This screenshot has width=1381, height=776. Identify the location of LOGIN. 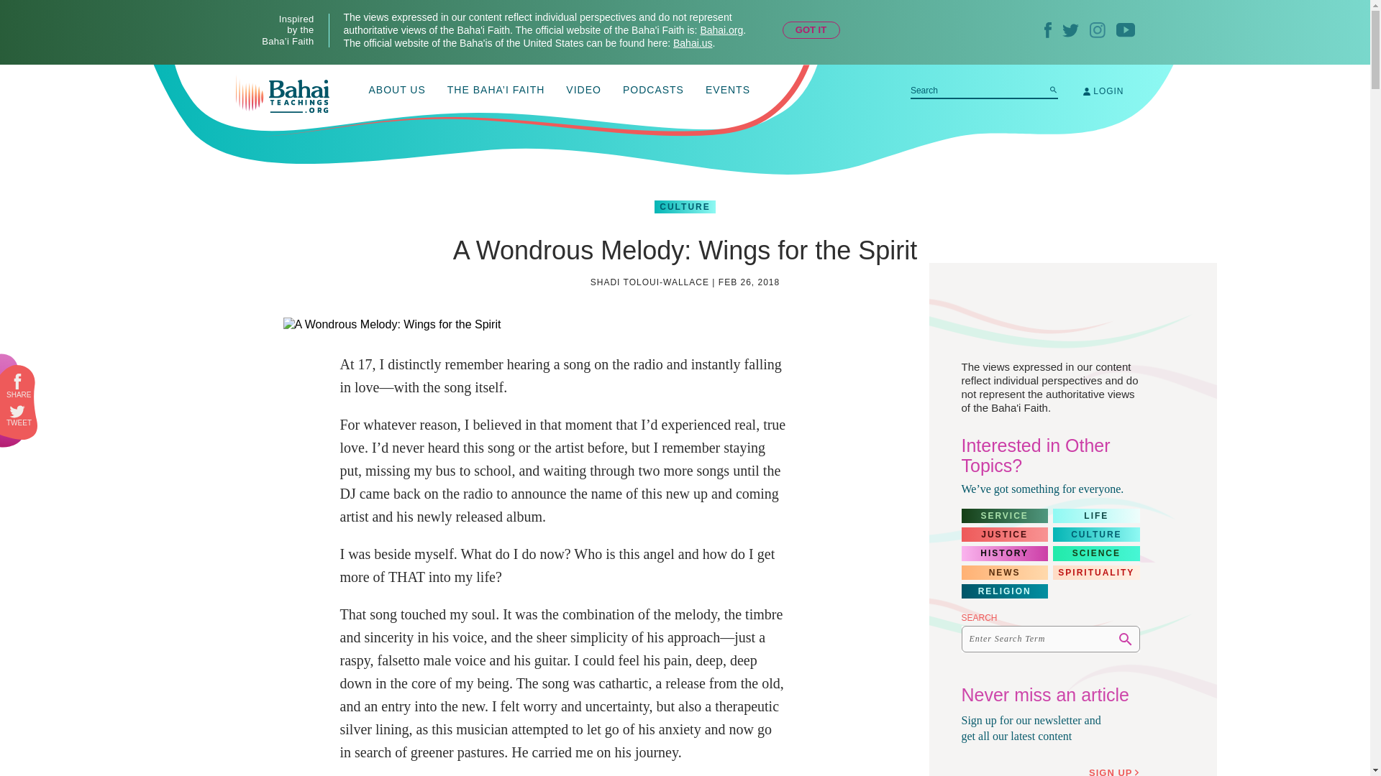
(1103, 91).